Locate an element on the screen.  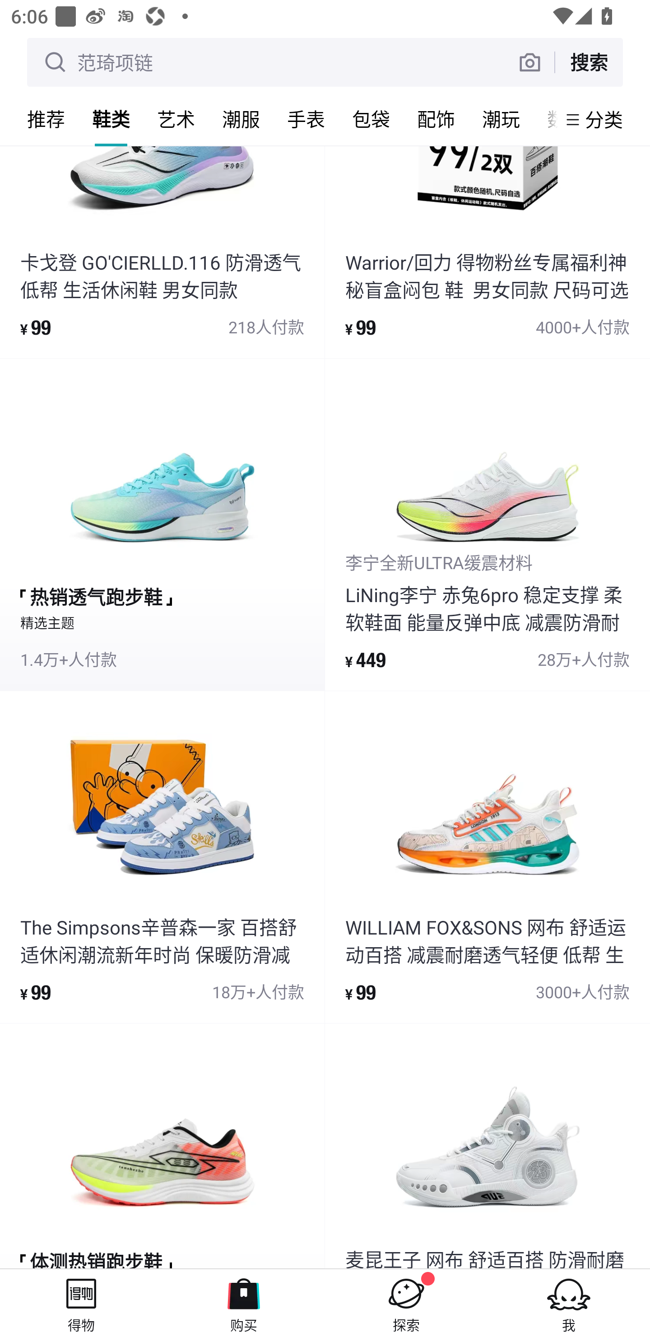
潮玩 is located at coordinates (501, 119).